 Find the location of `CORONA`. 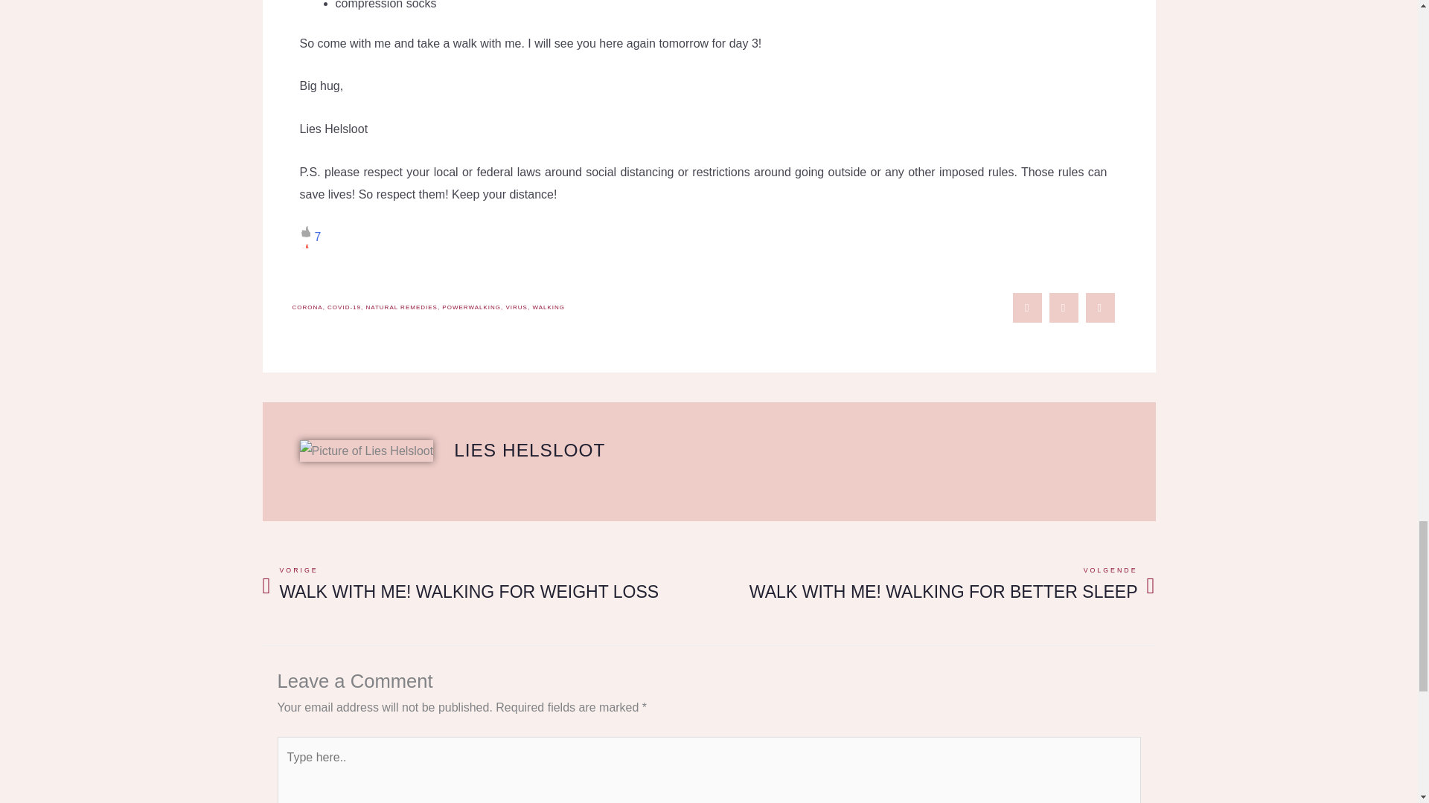

CORONA is located at coordinates (307, 307).